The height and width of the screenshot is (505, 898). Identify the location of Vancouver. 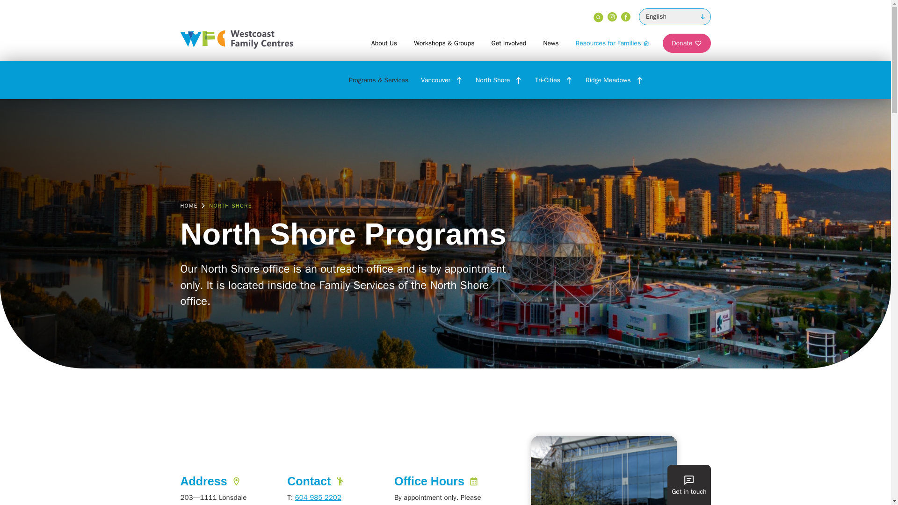
(436, 79).